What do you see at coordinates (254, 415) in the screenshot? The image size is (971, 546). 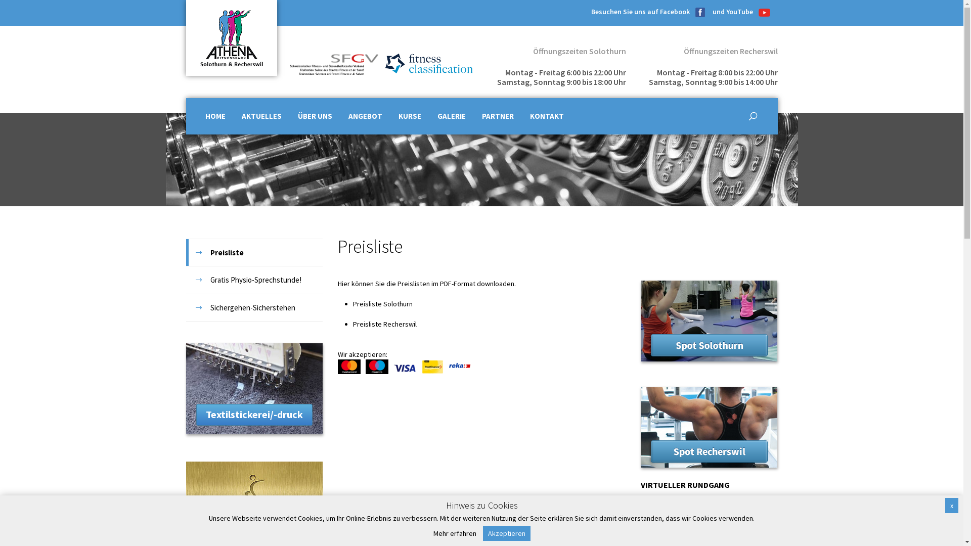 I see `Textilstickerei/-druck` at bounding box center [254, 415].